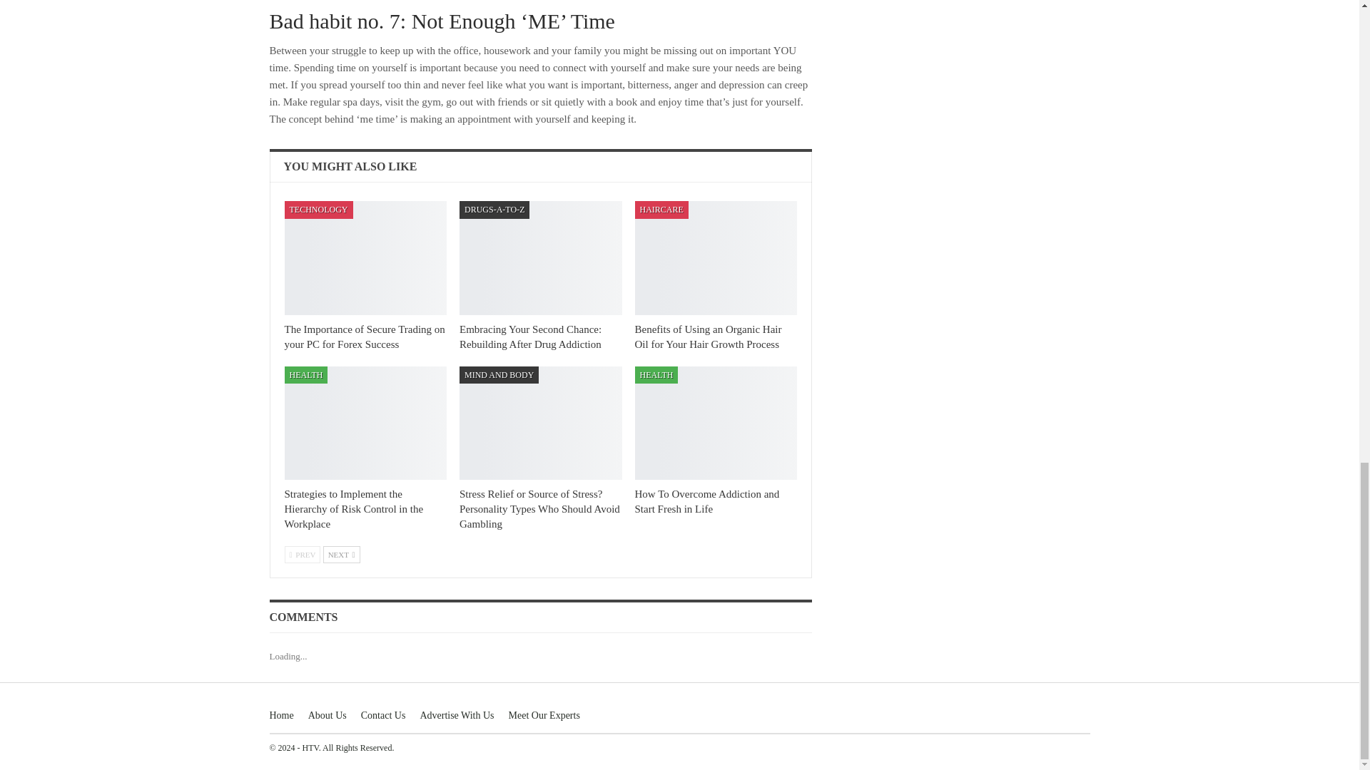 This screenshot has width=1370, height=770. What do you see at coordinates (341, 554) in the screenshot?
I see `Next` at bounding box center [341, 554].